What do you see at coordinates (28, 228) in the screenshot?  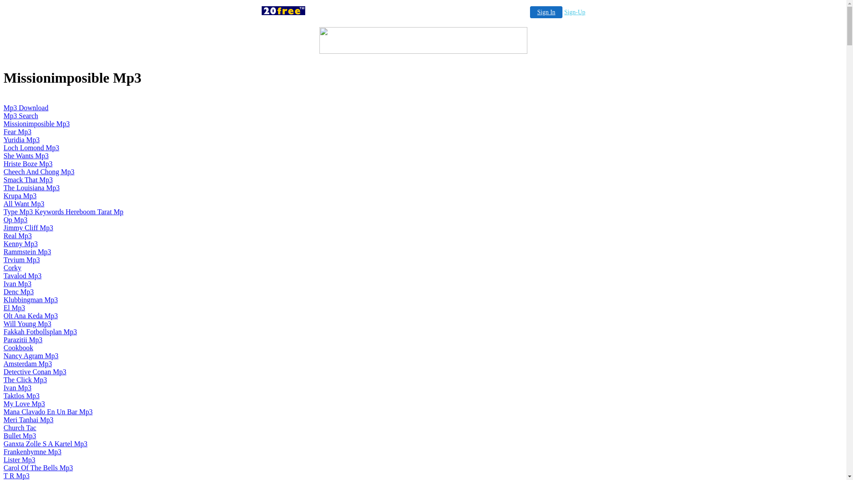 I see `Jimmy Cliff Mp3` at bounding box center [28, 228].